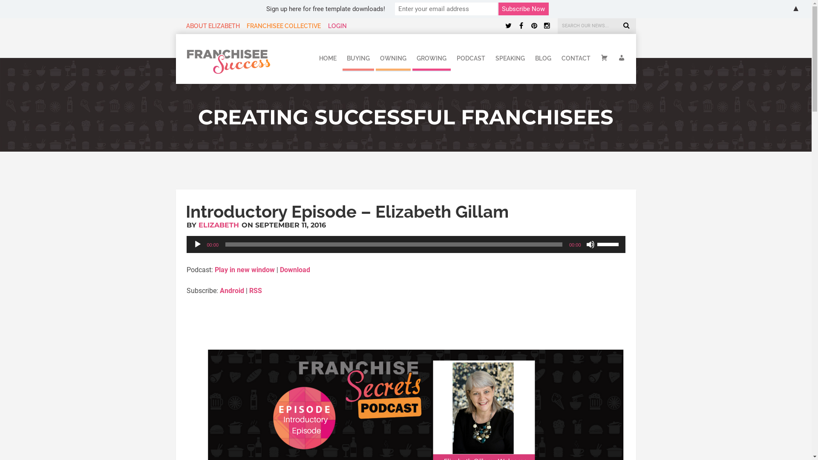  What do you see at coordinates (393, 56) in the screenshot?
I see `OWNING` at bounding box center [393, 56].